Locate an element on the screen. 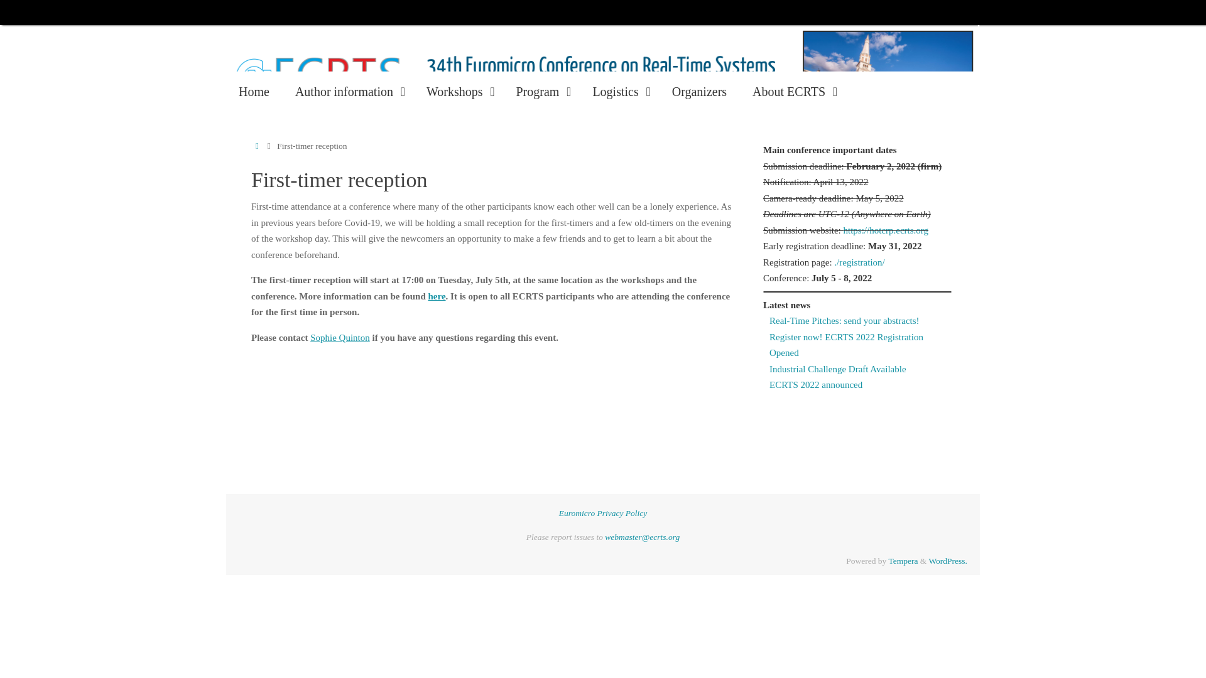 Image resolution: width=1206 pixels, height=678 pixels. Logistics is located at coordinates (619, 92).